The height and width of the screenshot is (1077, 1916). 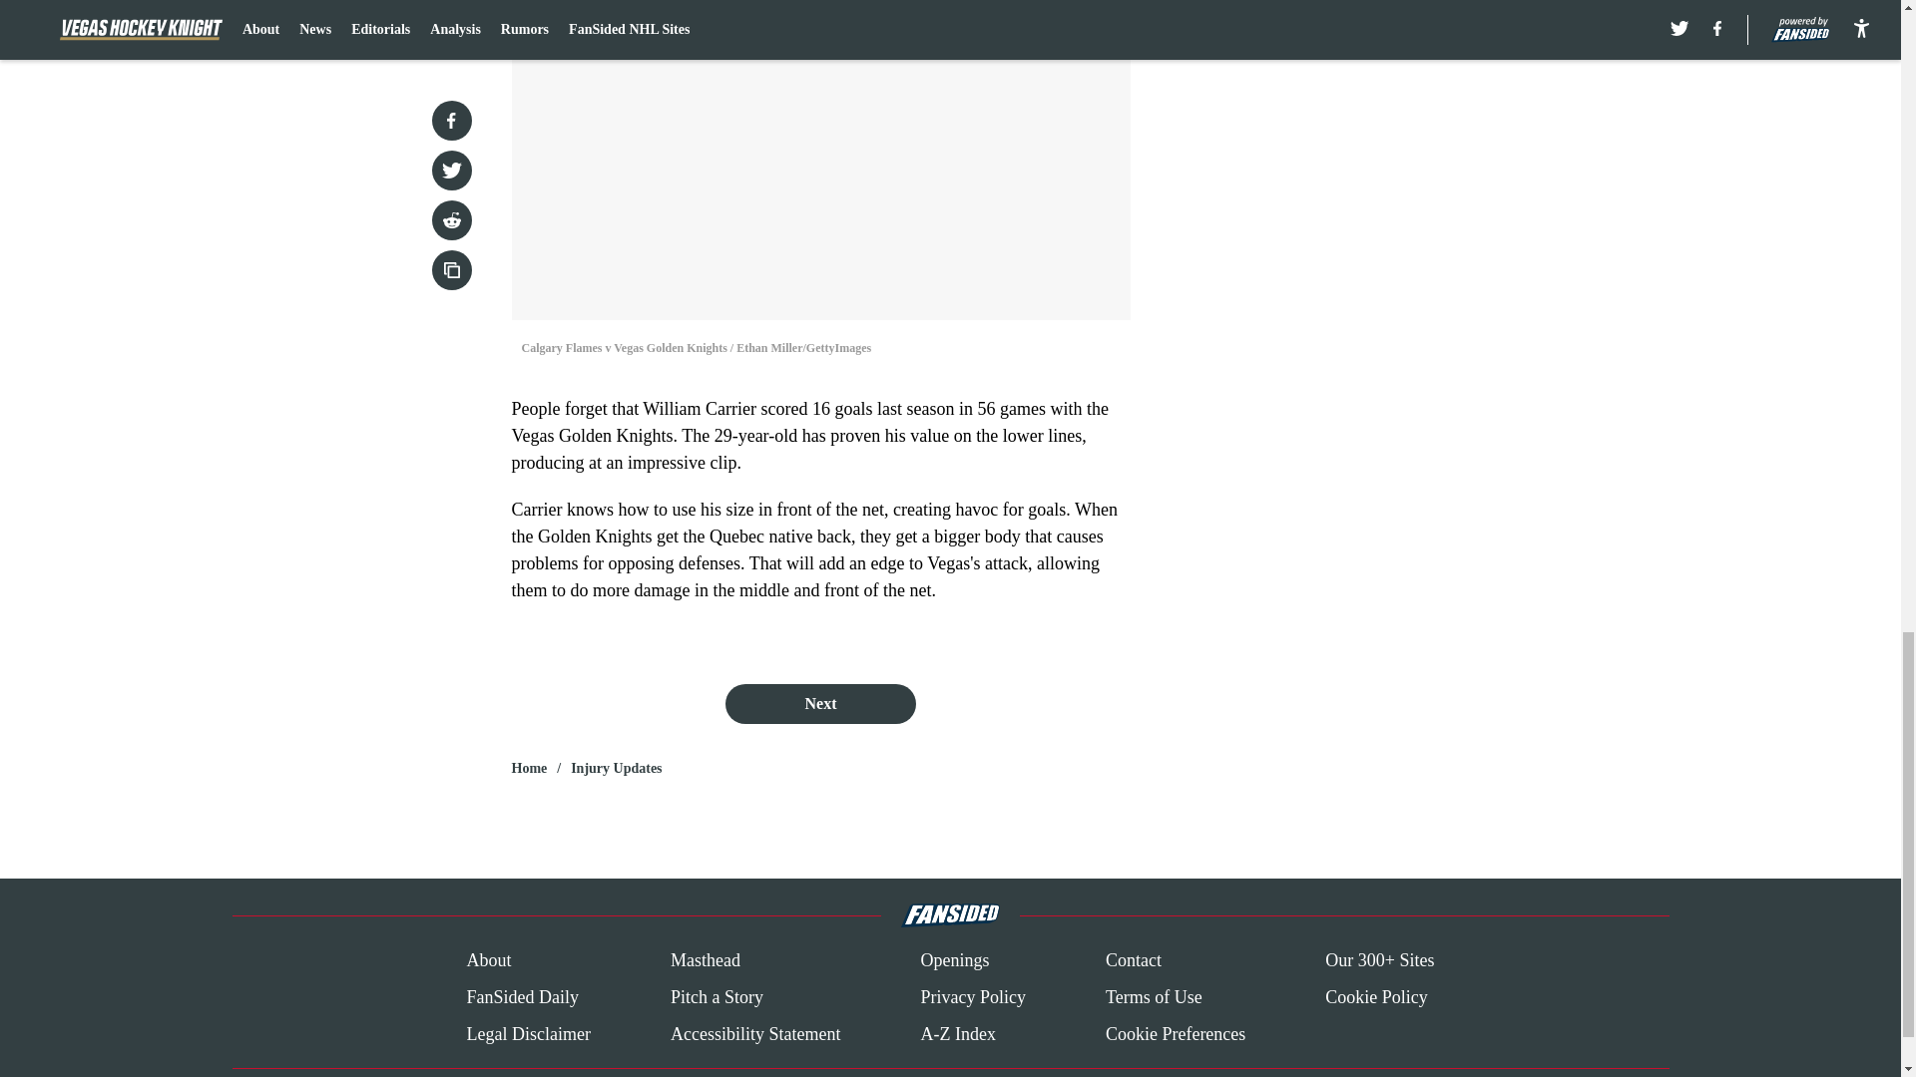 I want to click on A-Z Index, so click(x=956, y=1033).